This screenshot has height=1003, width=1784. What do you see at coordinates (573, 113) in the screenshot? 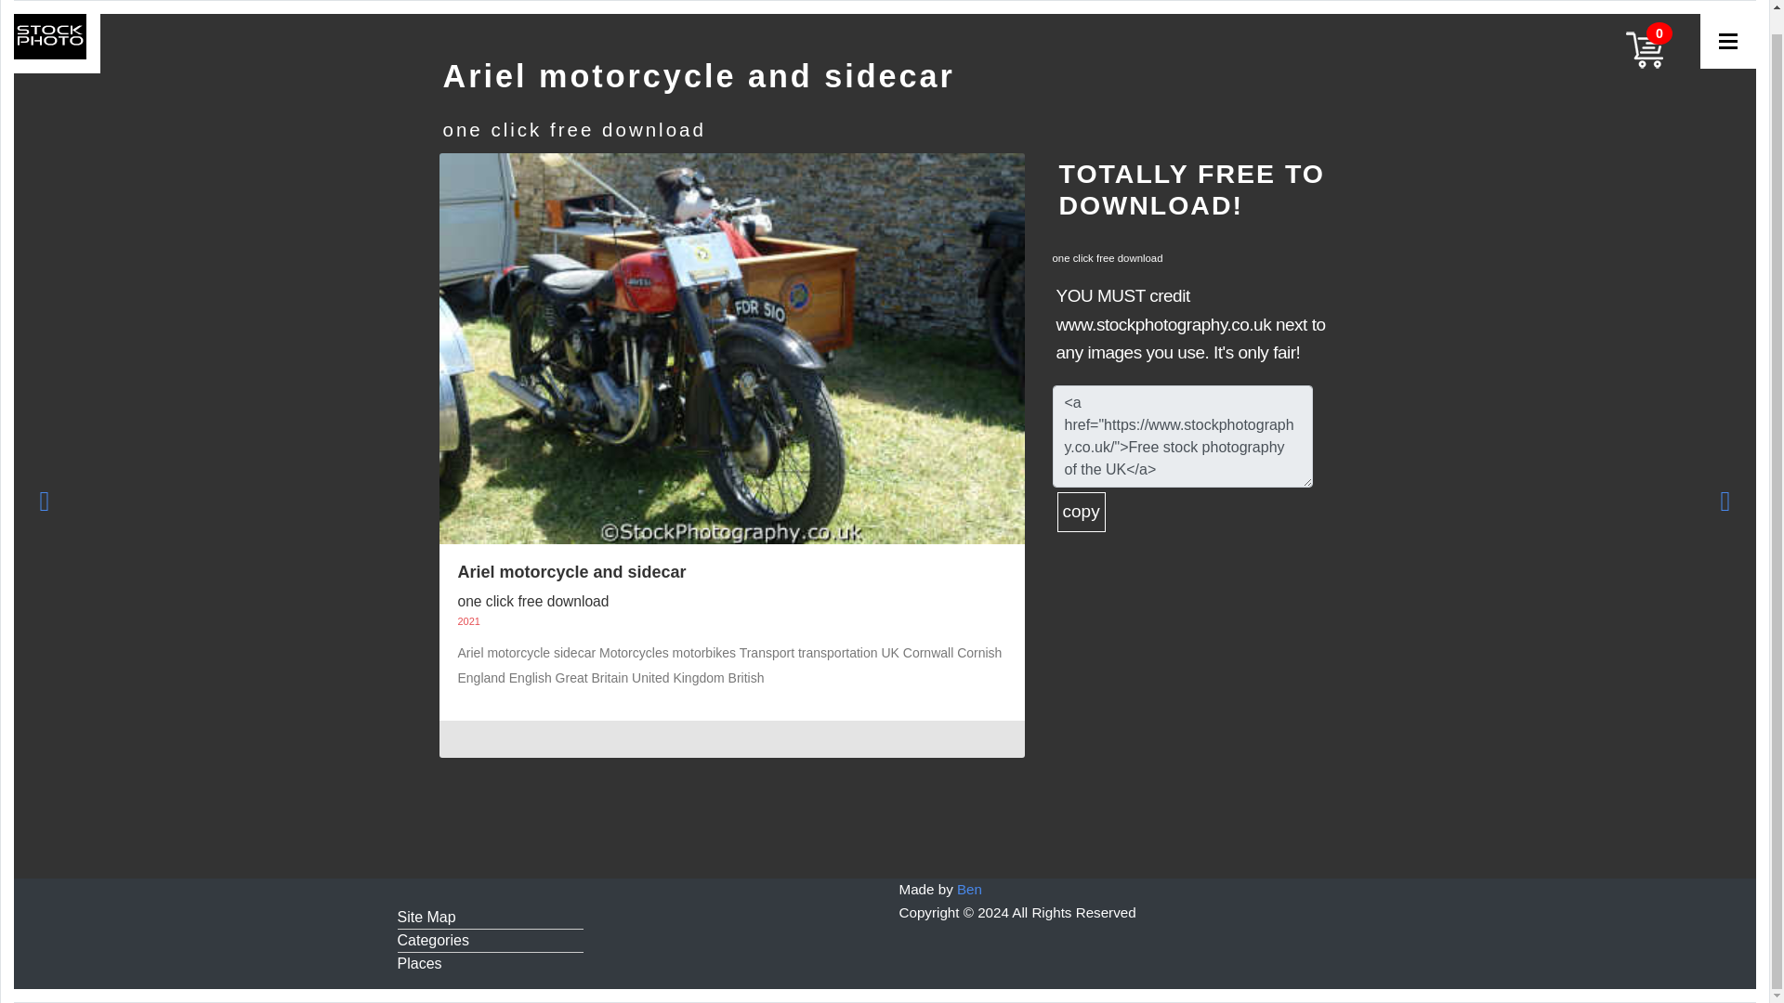
I see `DOWNLOAD` at bounding box center [573, 113].